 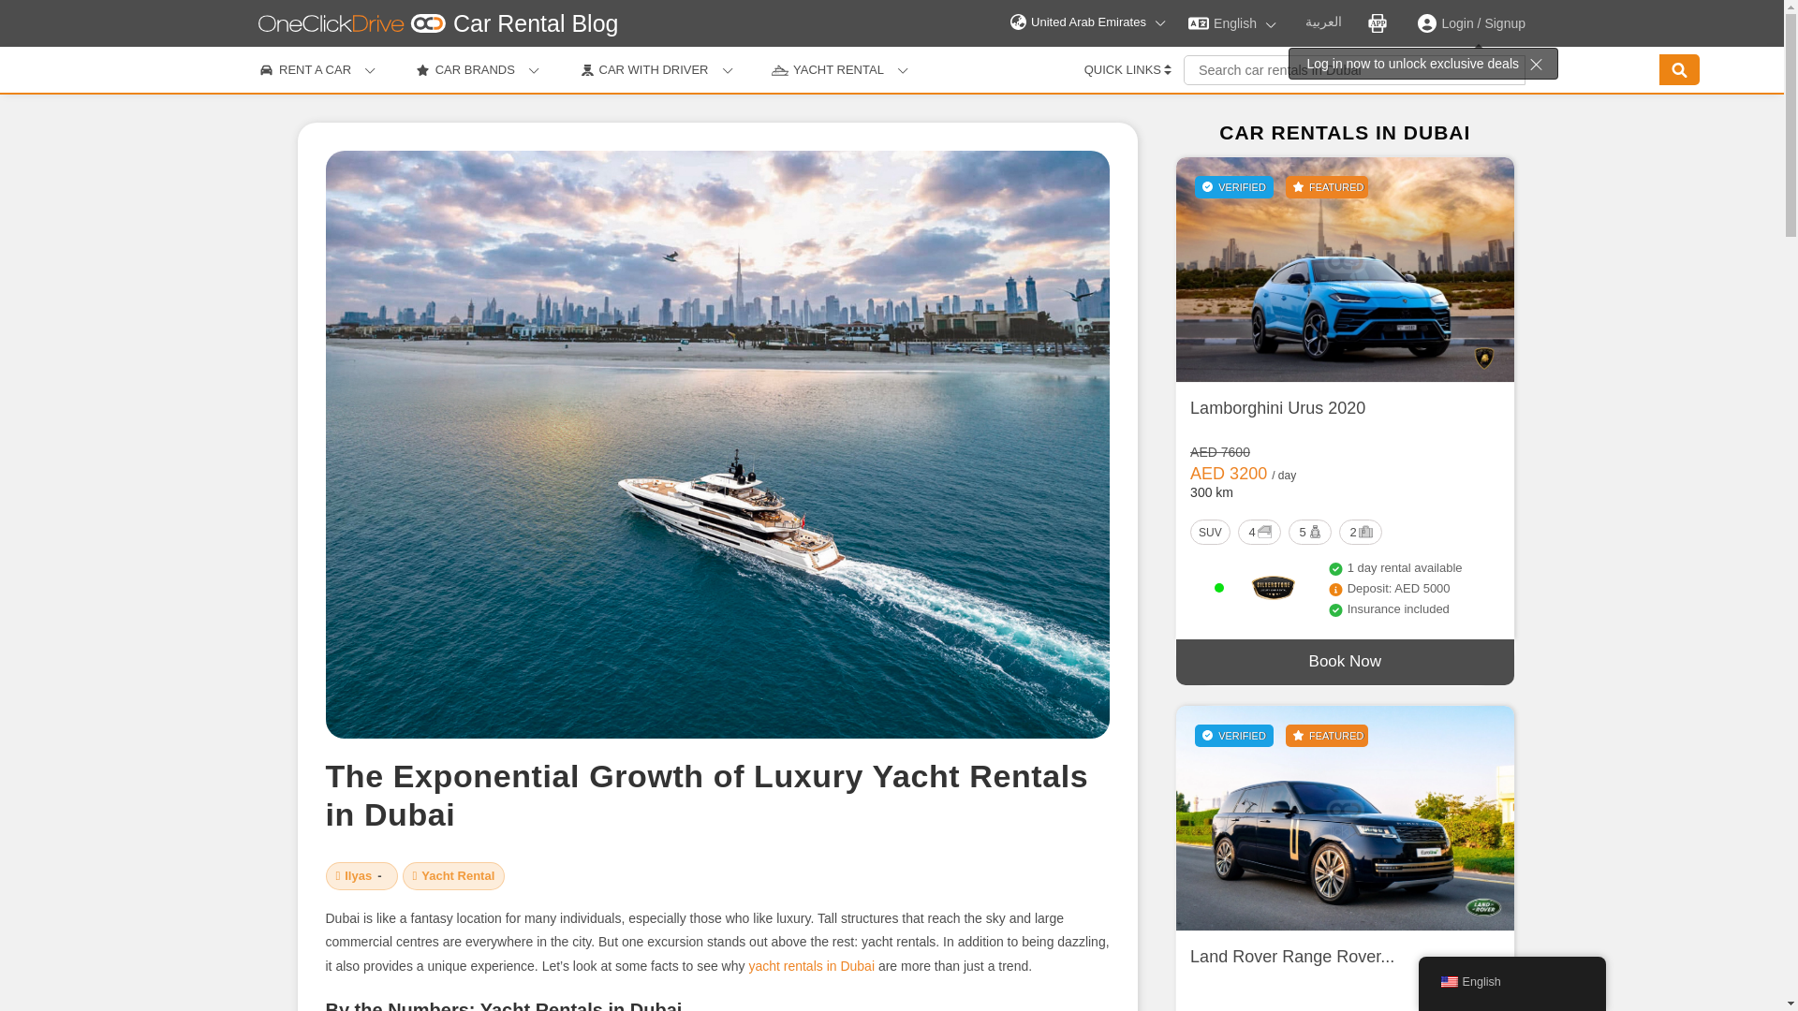 I want to click on APP, so click(x=1378, y=22).